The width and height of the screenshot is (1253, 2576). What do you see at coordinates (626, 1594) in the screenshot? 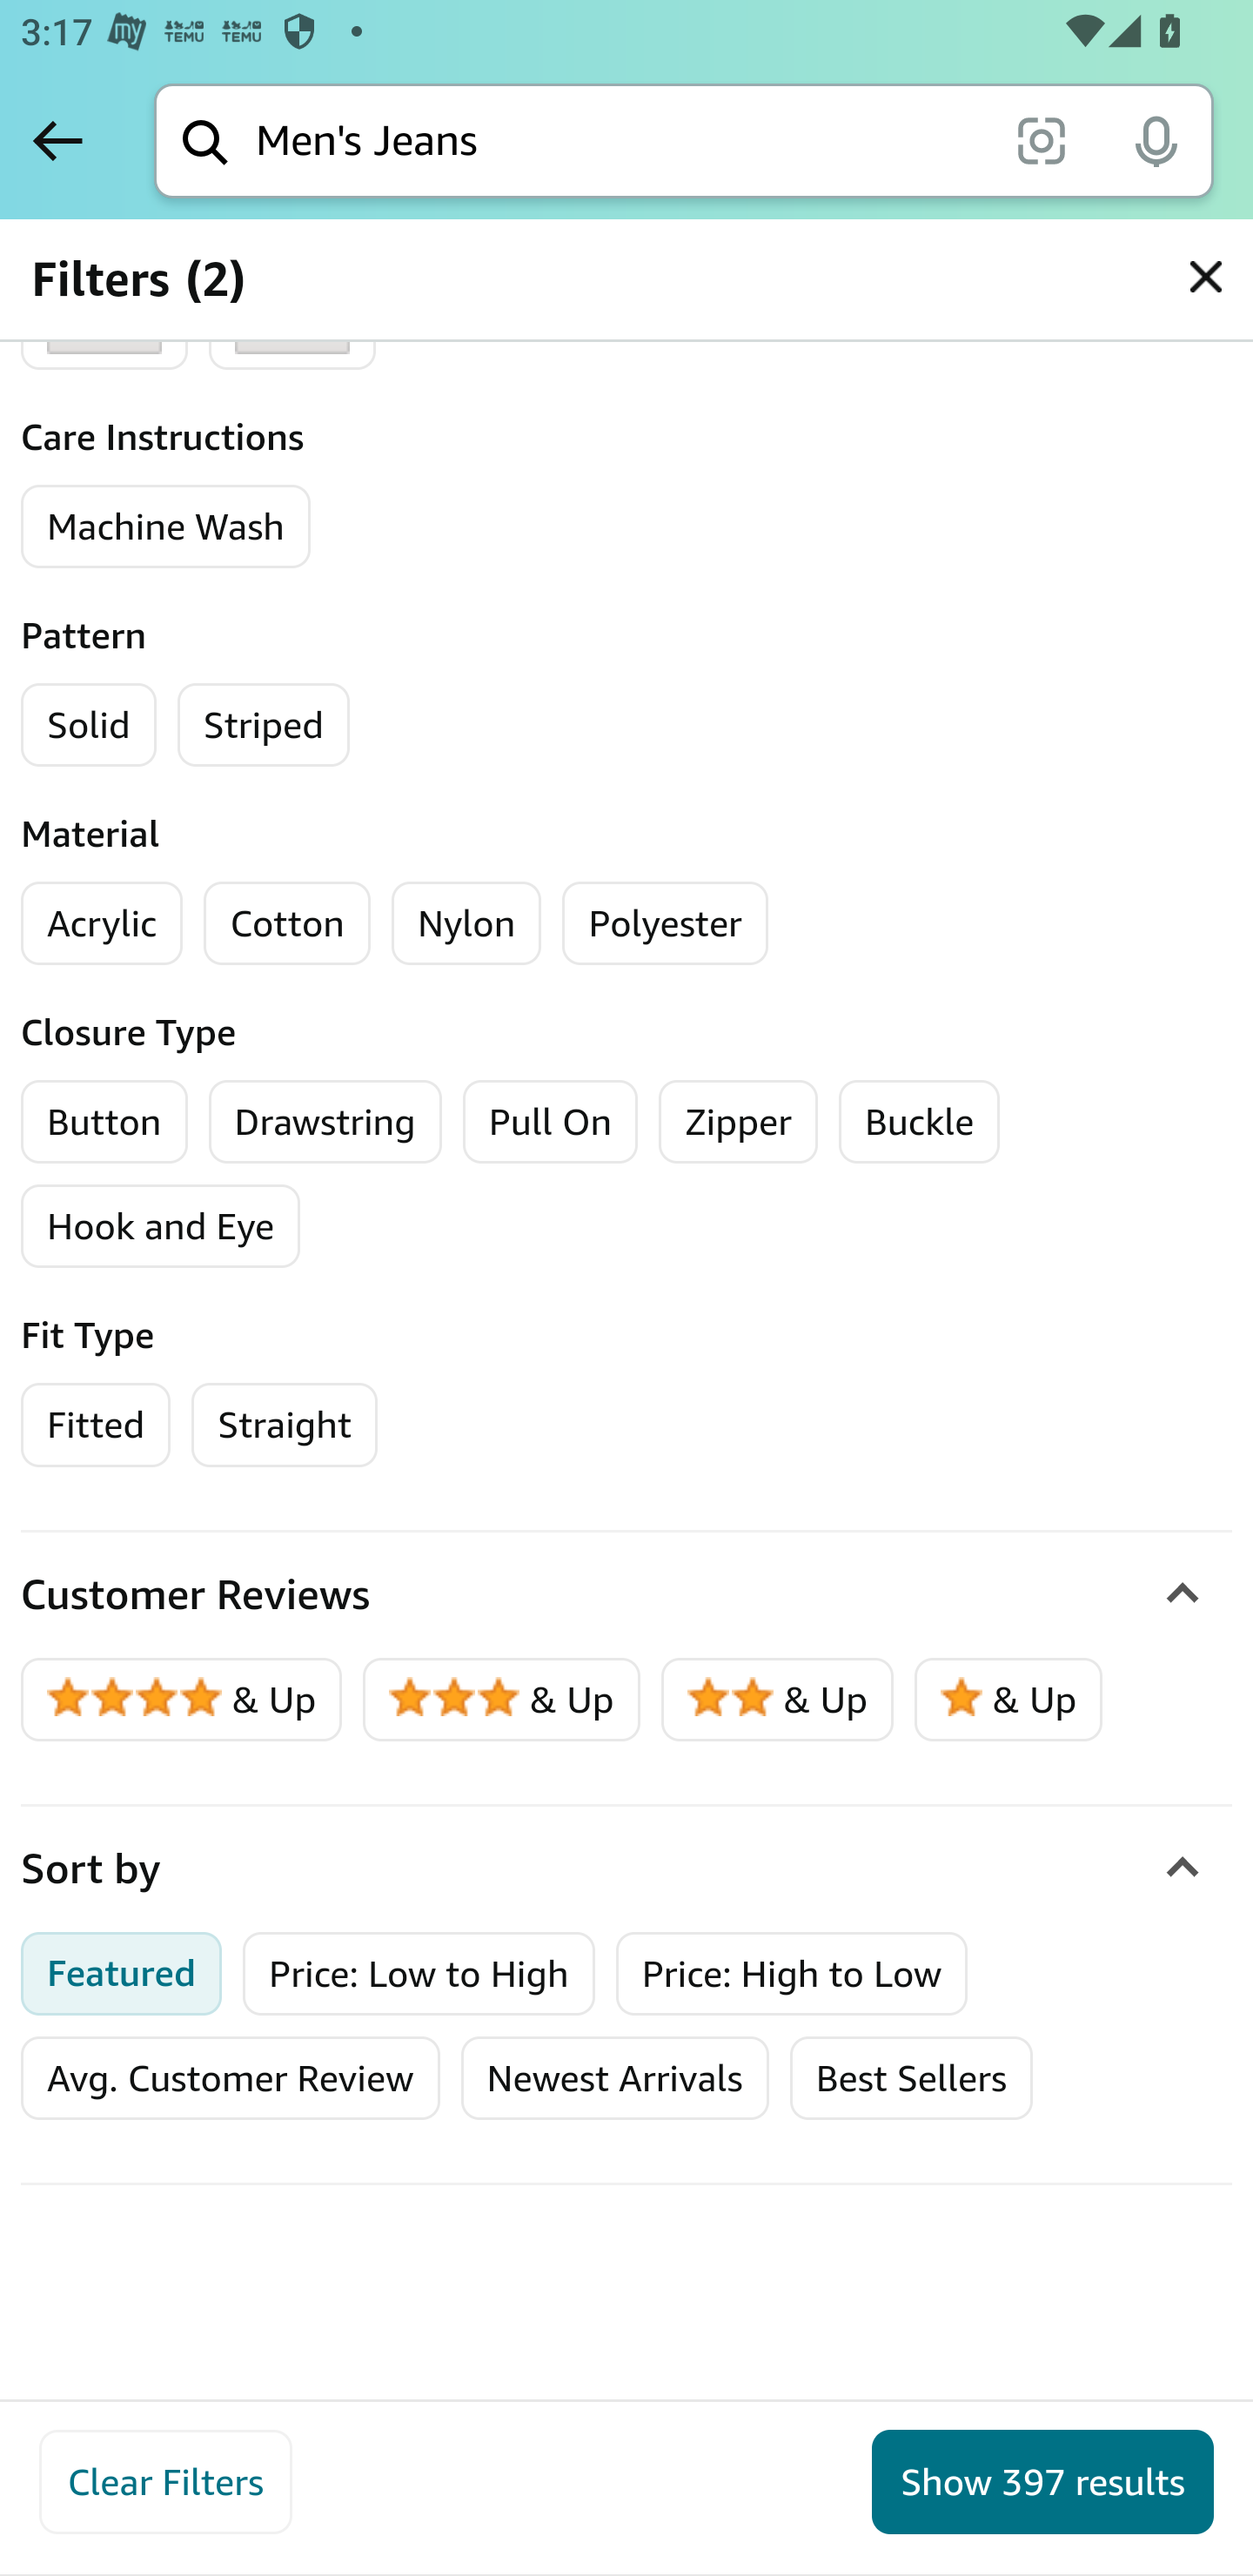
I see `Customer Reviews` at bounding box center [626, 1594].